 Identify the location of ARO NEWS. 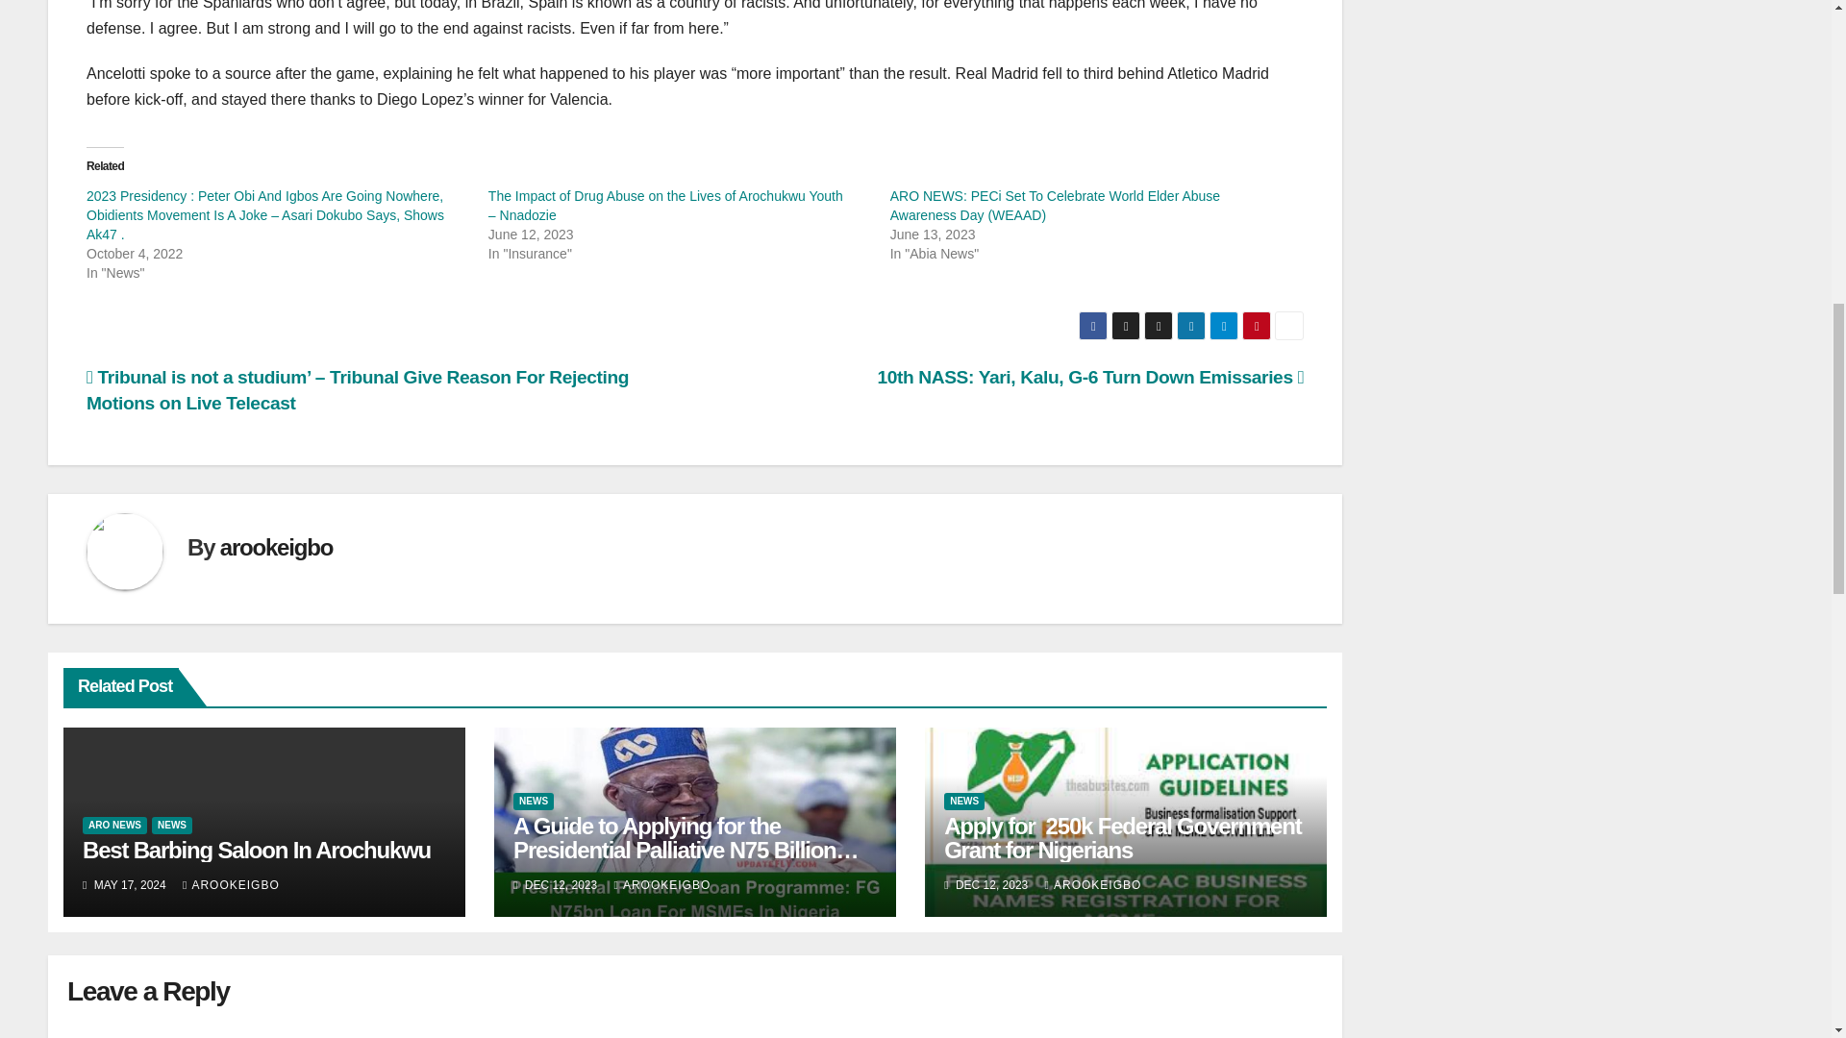
(115, 825).